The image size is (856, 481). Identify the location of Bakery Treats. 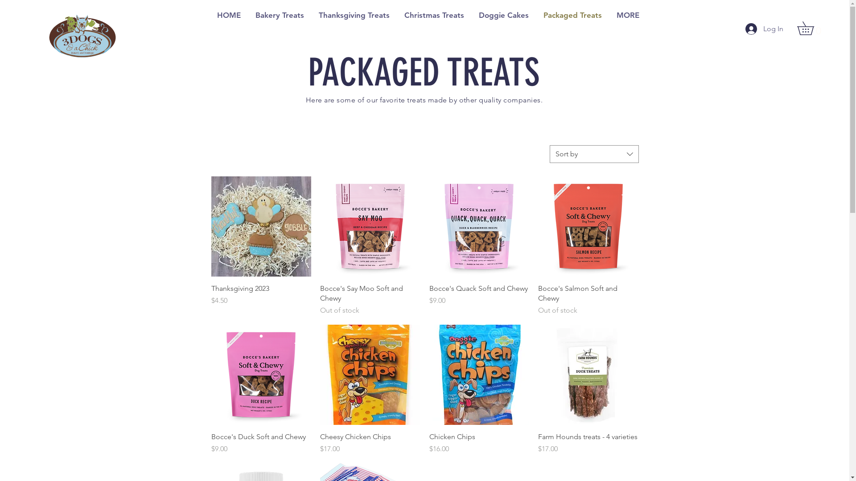
(280, 15).